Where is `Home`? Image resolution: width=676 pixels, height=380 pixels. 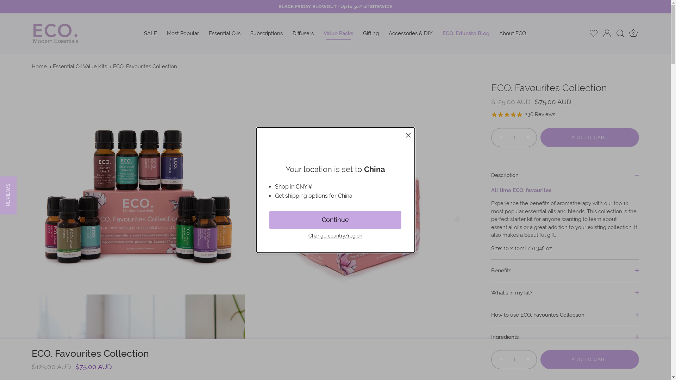
Home is located at coordinates (39, 66).